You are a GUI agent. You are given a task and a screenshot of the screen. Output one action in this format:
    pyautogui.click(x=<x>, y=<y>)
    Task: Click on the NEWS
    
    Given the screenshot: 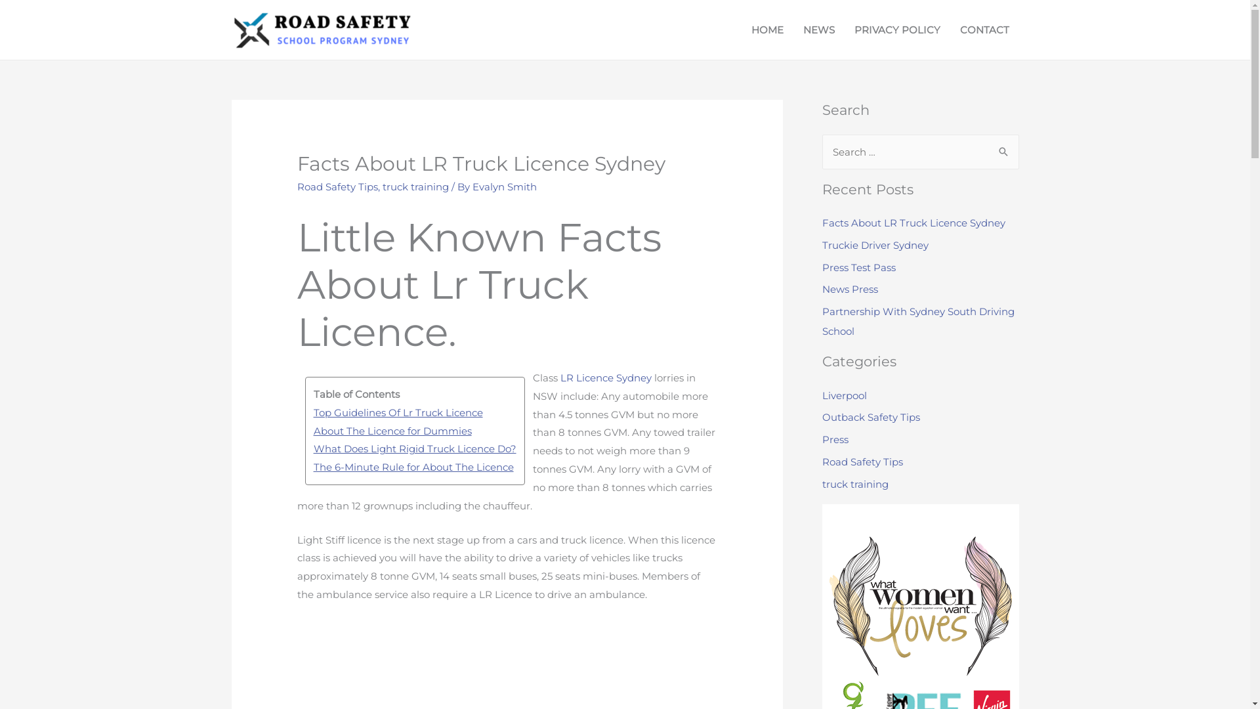 What is the action you would take?
    pyautogui.click(x=818, y=30)
    